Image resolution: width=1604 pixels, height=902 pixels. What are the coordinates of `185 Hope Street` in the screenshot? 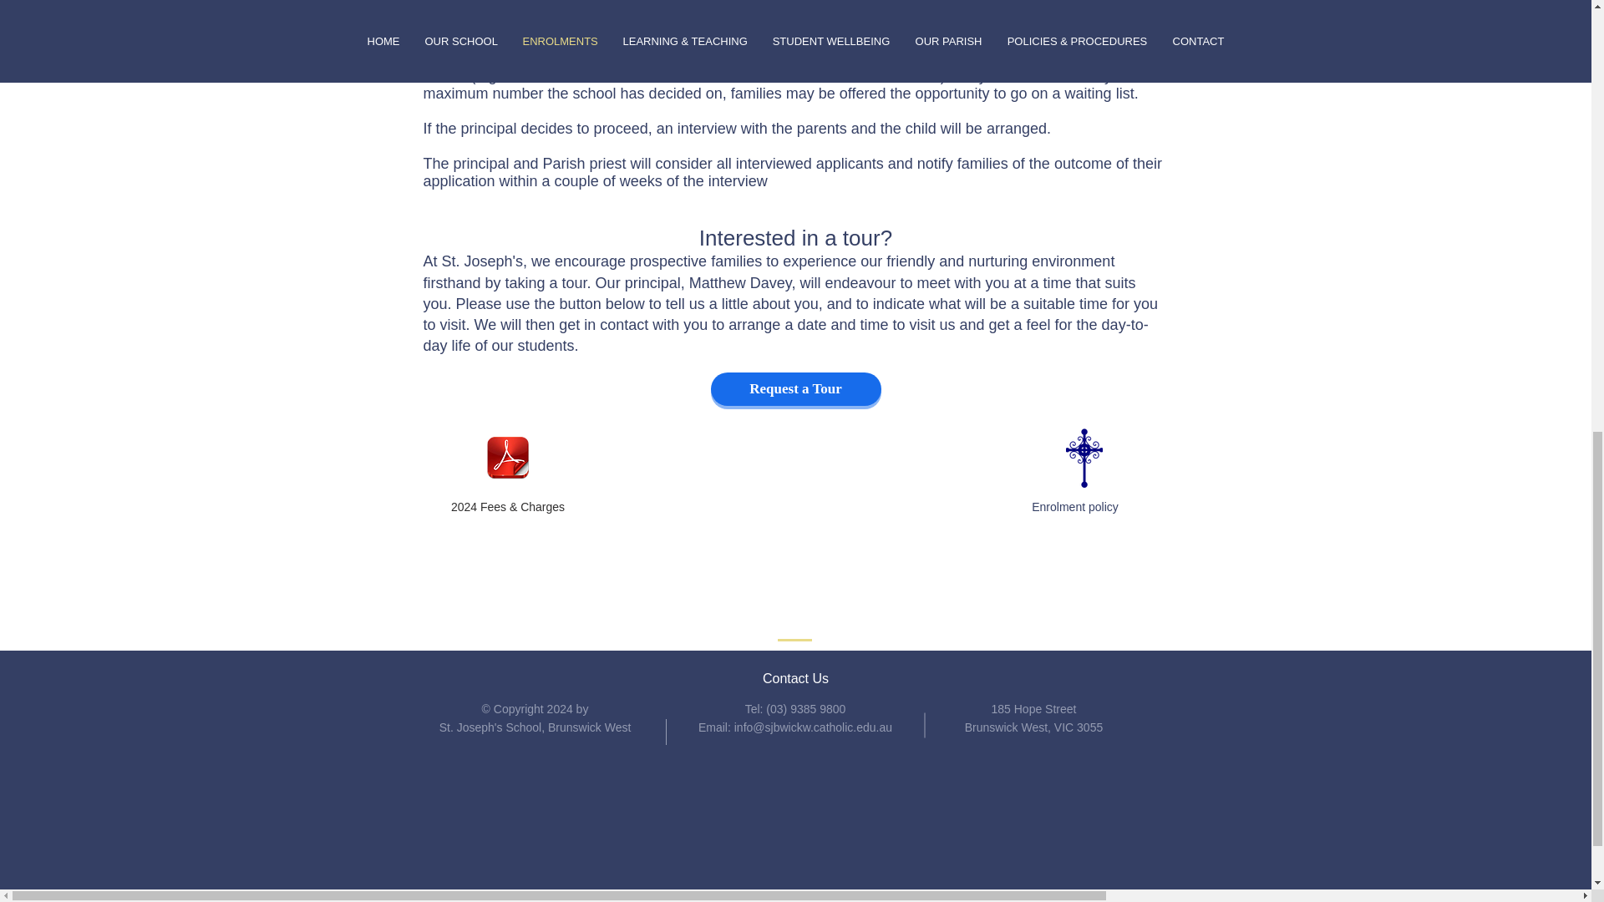 It's located at (1033, 709).